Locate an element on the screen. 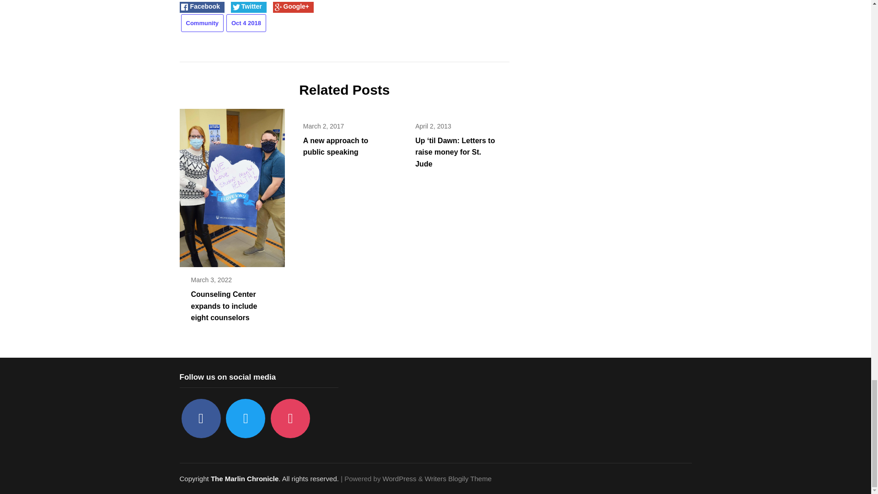 Image resolution: width=878 pixels, height=494 pixels. Twitter is located at coordinates (245, 418).